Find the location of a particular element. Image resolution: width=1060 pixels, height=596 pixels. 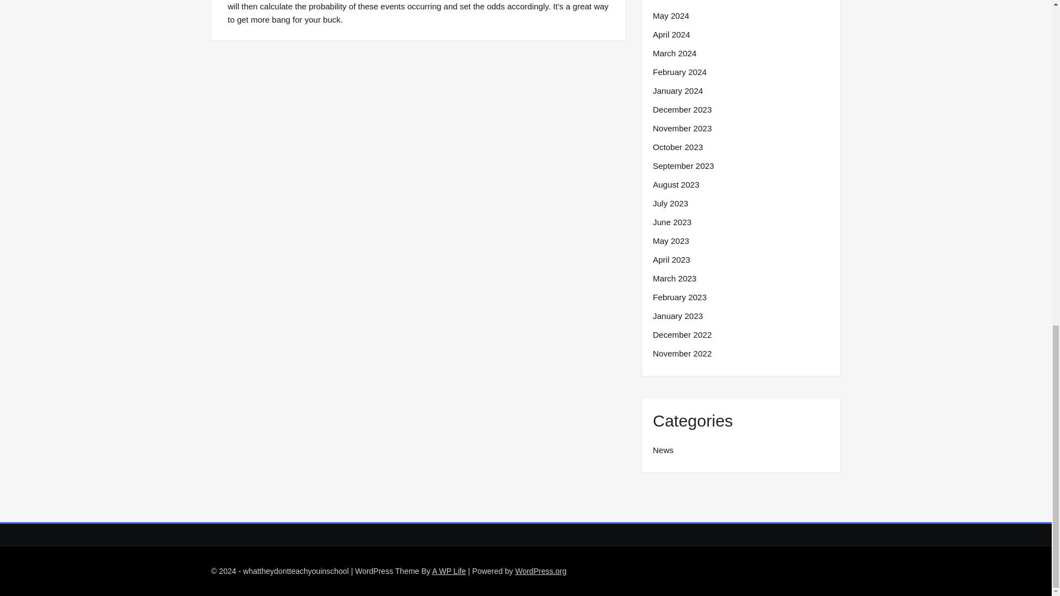

May 2023 is located at coordinates (671, 241).